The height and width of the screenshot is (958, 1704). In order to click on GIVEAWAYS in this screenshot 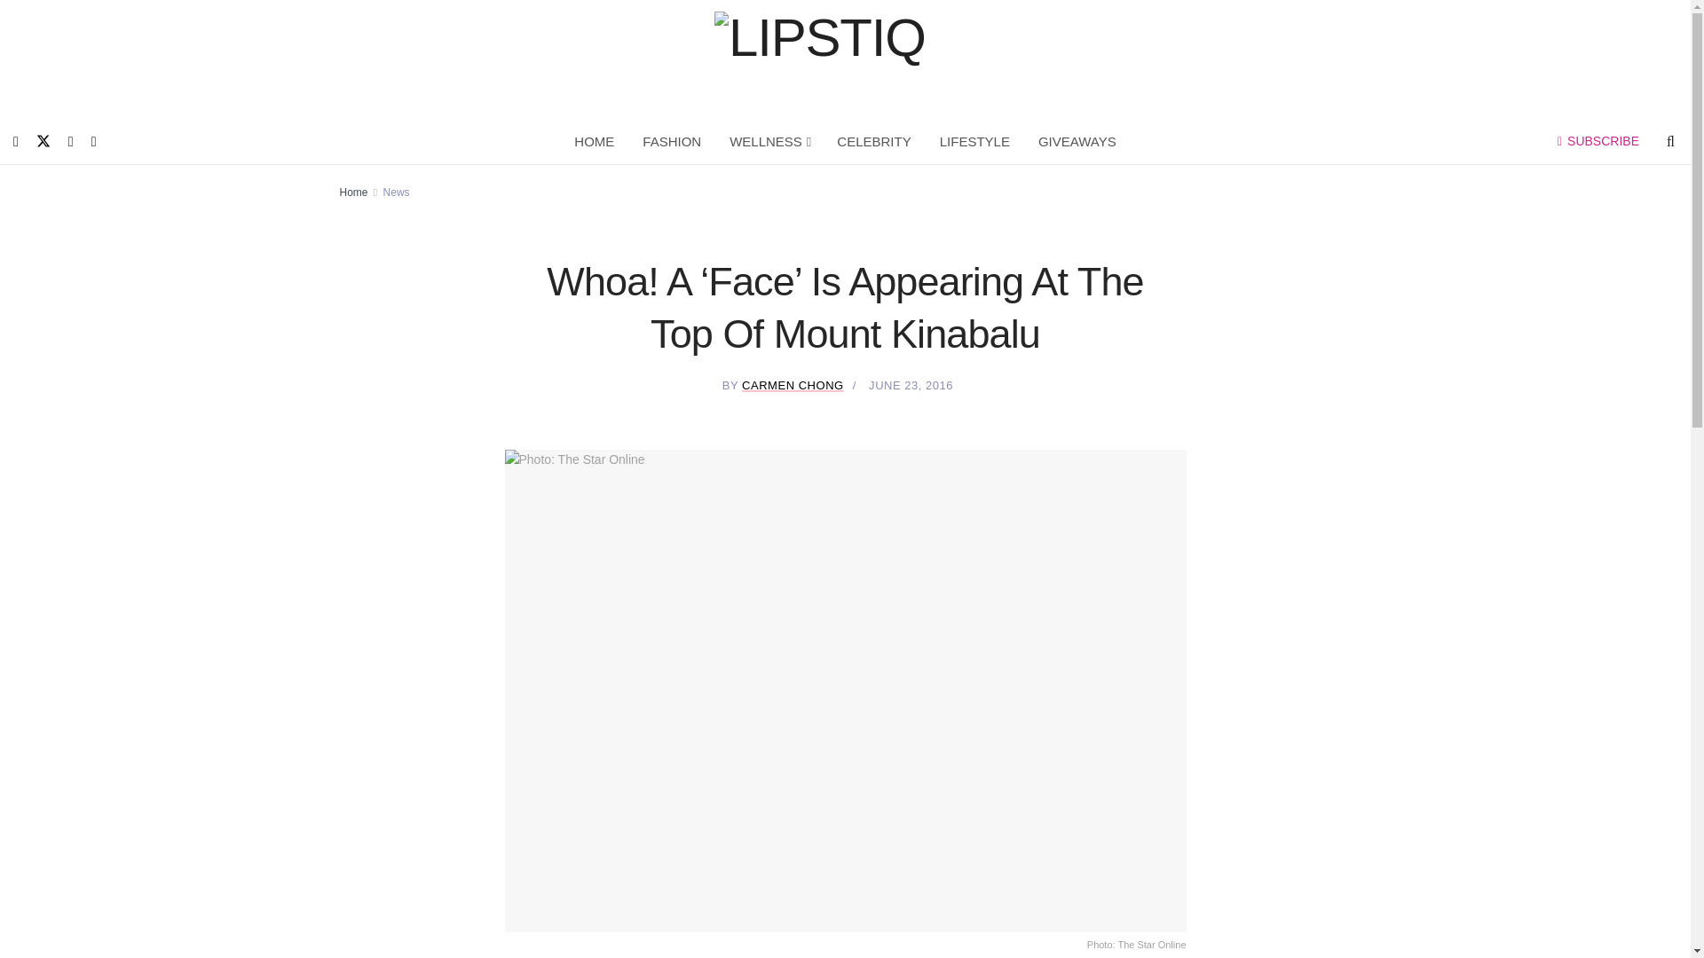, I will do `click(1077, 142)`.